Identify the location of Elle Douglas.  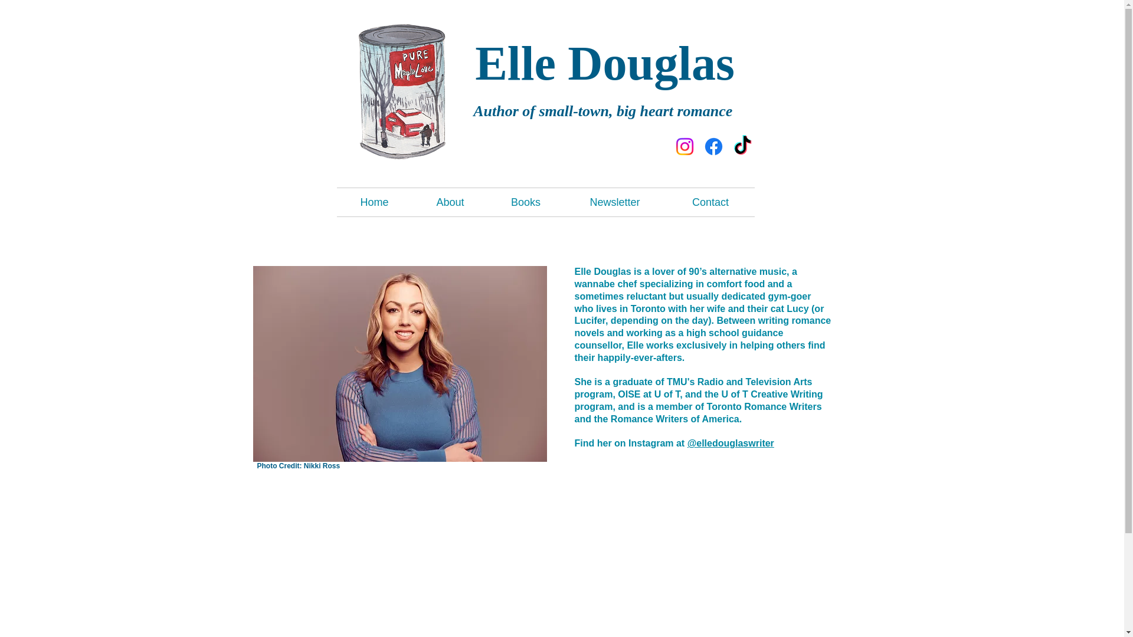
(604, 63).